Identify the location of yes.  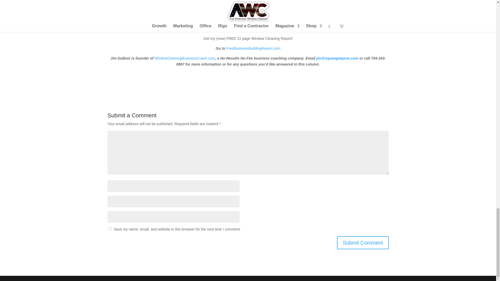
(110, 228).